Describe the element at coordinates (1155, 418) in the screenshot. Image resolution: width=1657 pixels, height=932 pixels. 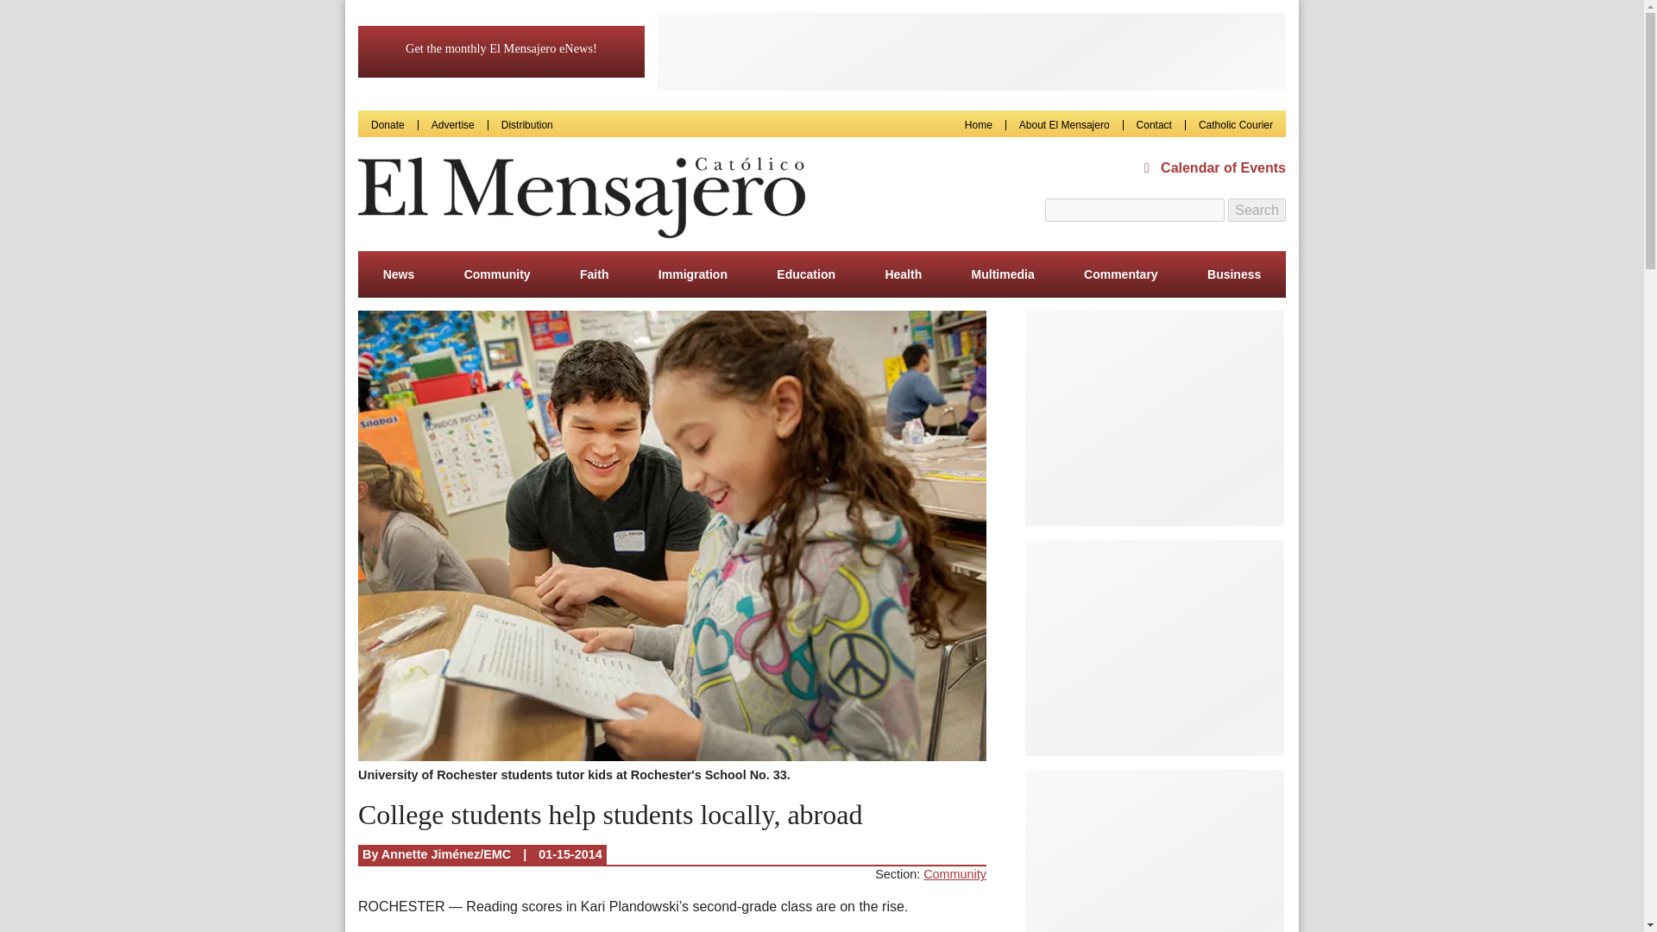
I see `3rd party ad content` at that location.